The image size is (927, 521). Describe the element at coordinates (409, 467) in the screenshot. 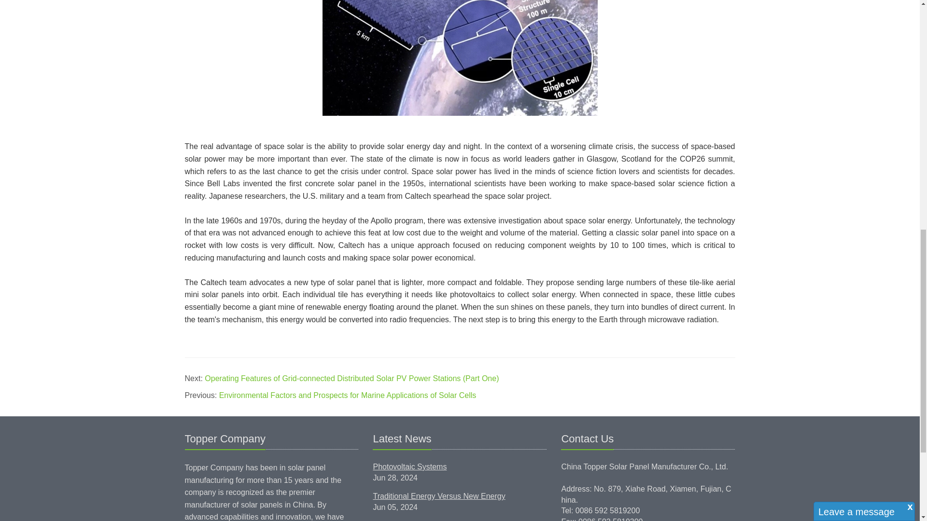

I see `Photovoltaic Systems` at that location.